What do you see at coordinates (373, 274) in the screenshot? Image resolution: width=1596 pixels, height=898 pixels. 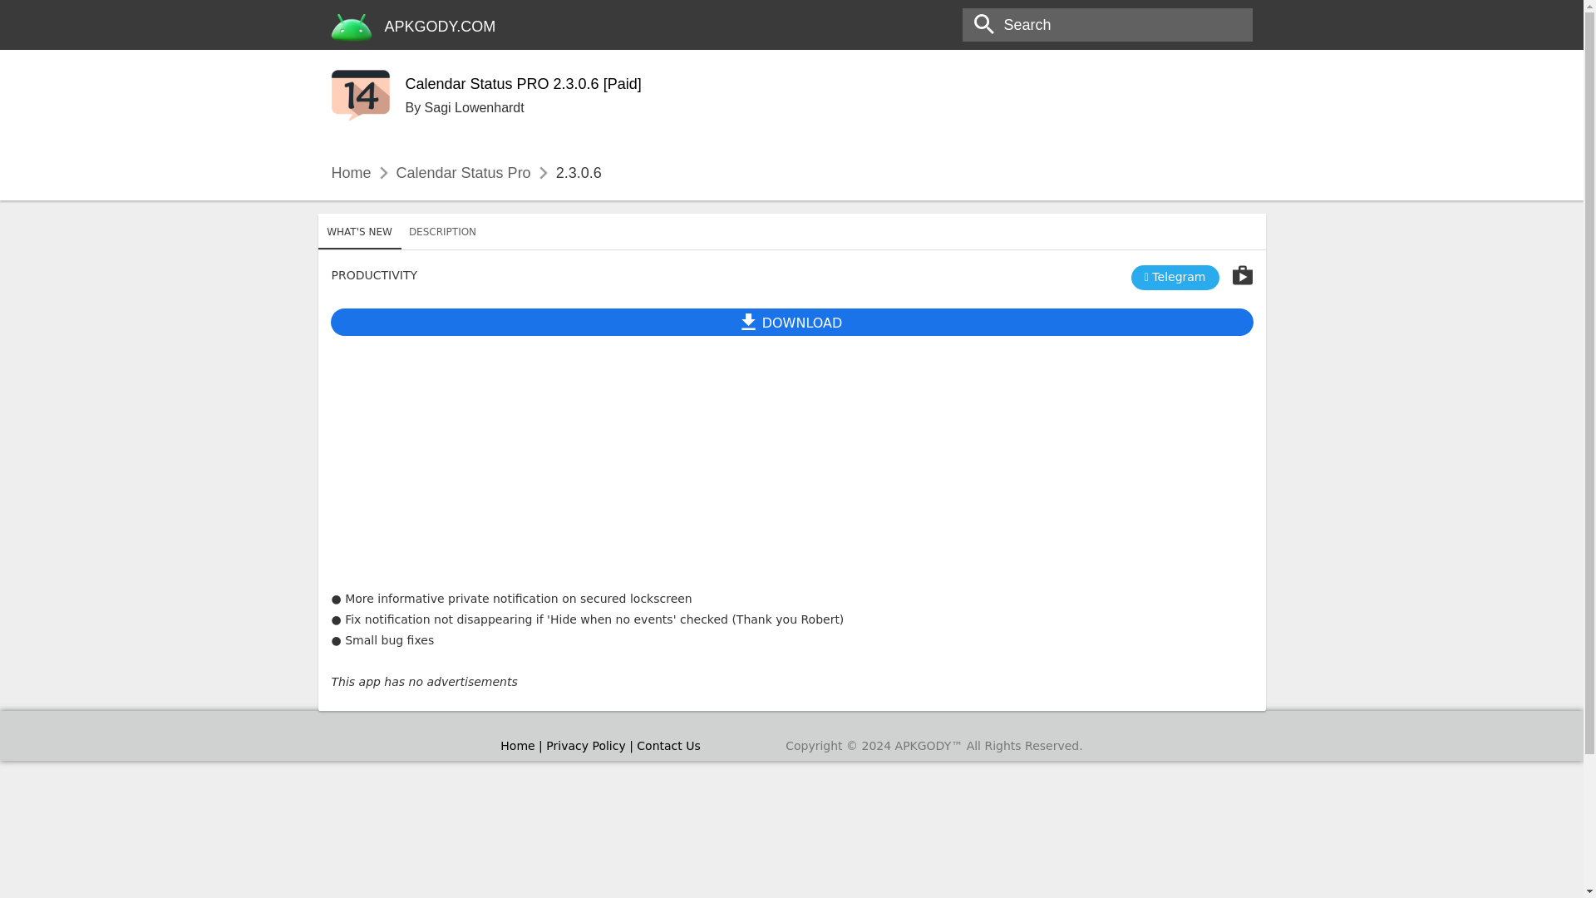 I see `PRODUCTIVITY` at bounding box center [373, 274].